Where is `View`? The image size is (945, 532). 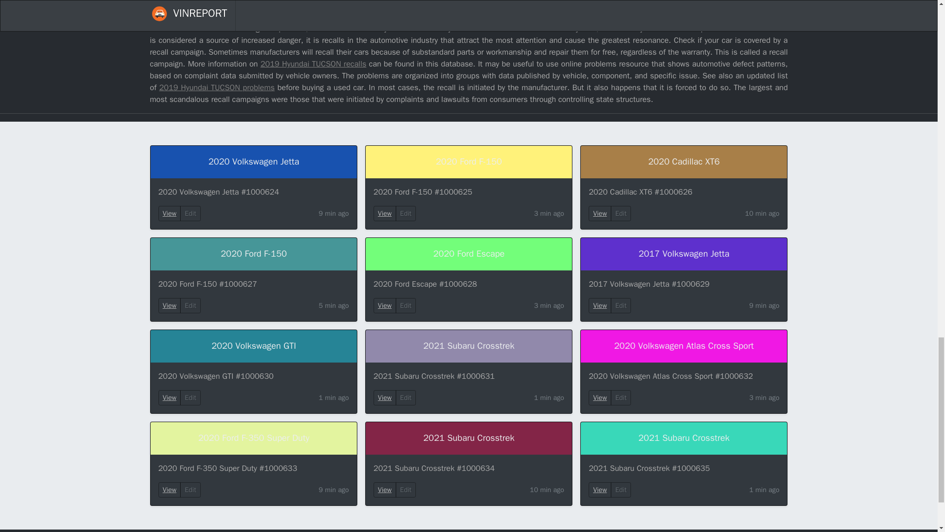
View is located at coordinates (385, 398).